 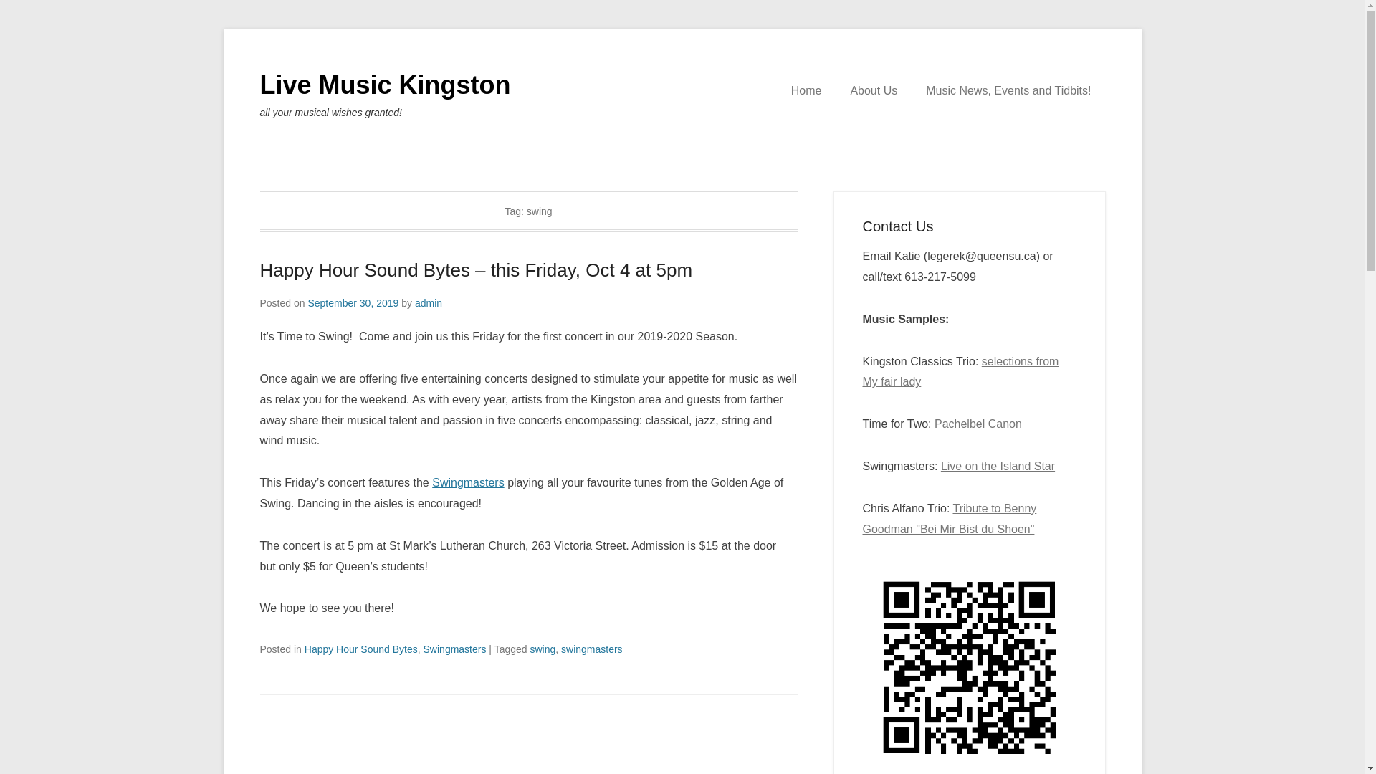 I want to click on selections from My fair lady, so click(x=960, y=371).